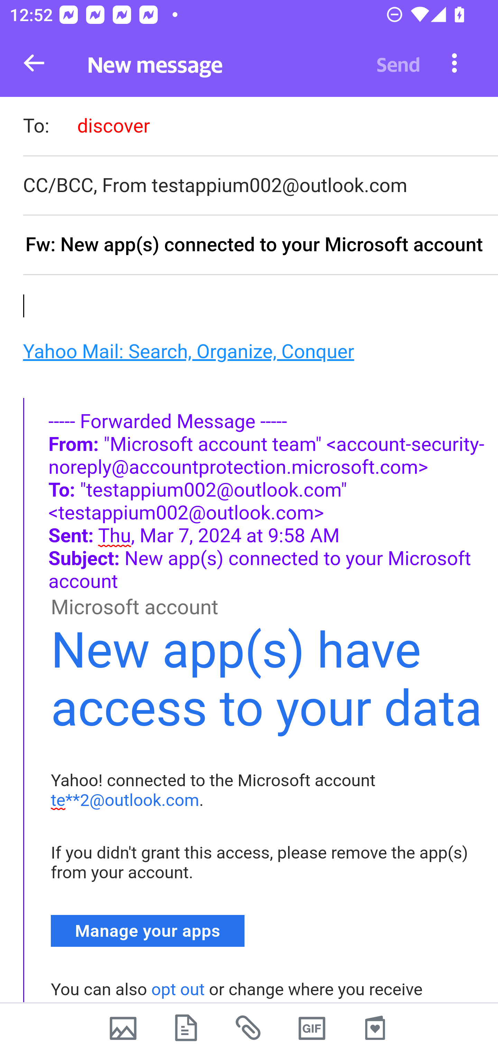 This screenshot has width=498, height=1052. I want to click on Stationery, so click(375, 1028).